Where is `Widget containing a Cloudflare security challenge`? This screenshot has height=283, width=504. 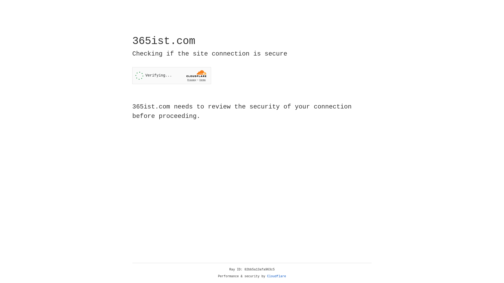
Widget containing a Cloudflare security challenge is located at coordinates (172, 75).